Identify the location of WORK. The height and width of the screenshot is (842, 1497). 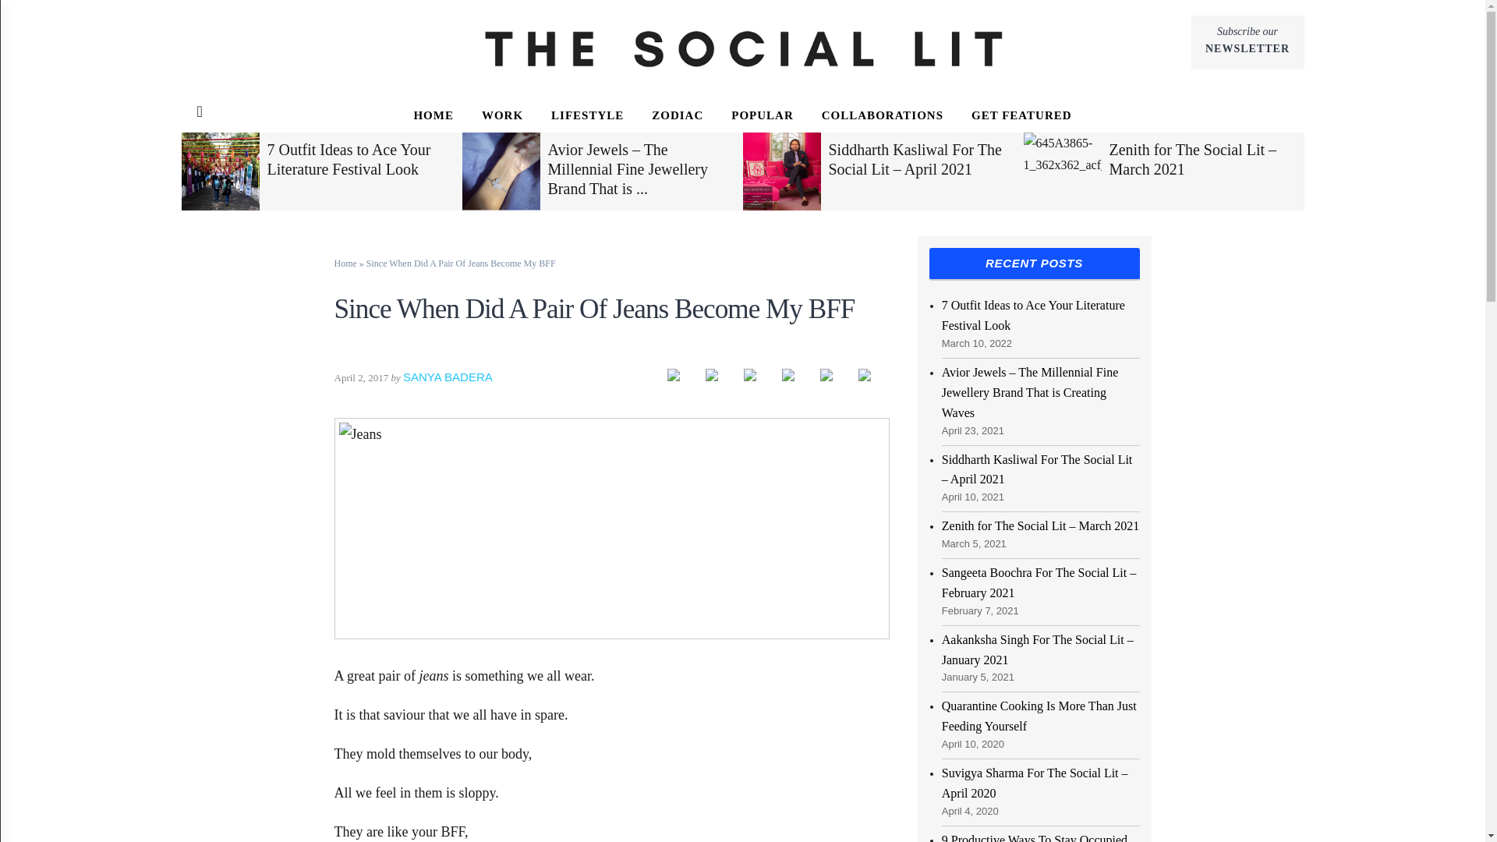
(502, 115).